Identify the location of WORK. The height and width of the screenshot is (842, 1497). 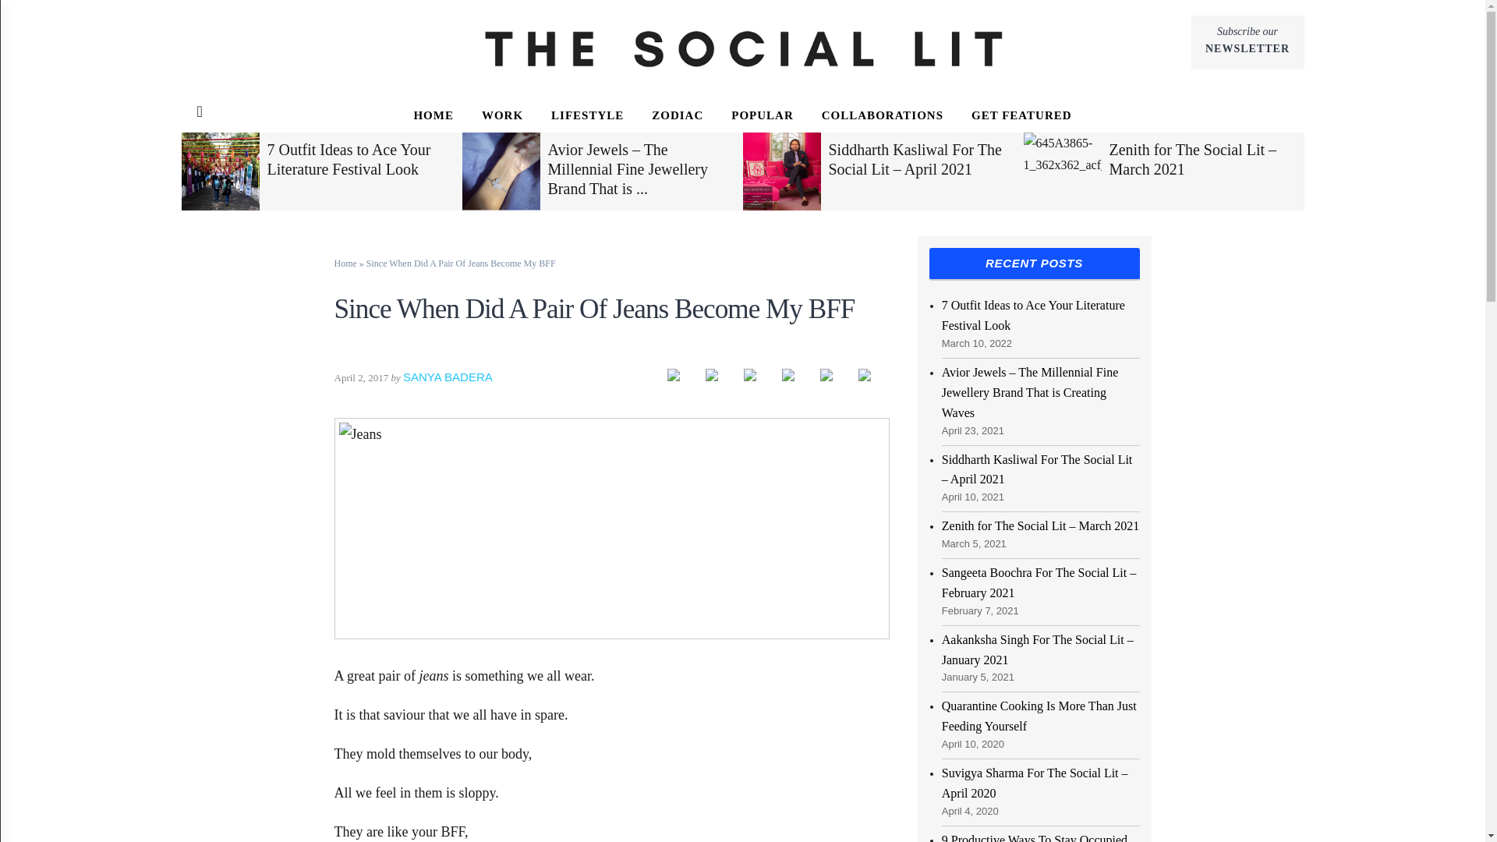
(502, 115).